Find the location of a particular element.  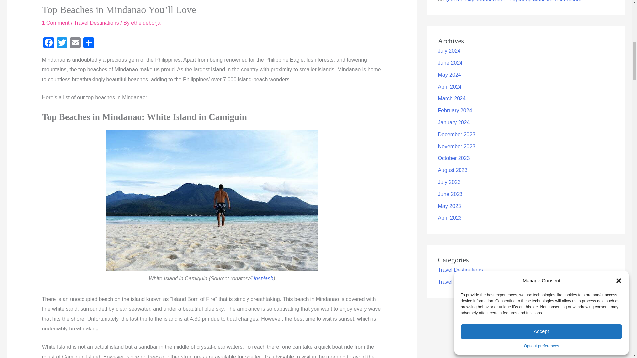

Facebook is located at coordinates (48, 44).